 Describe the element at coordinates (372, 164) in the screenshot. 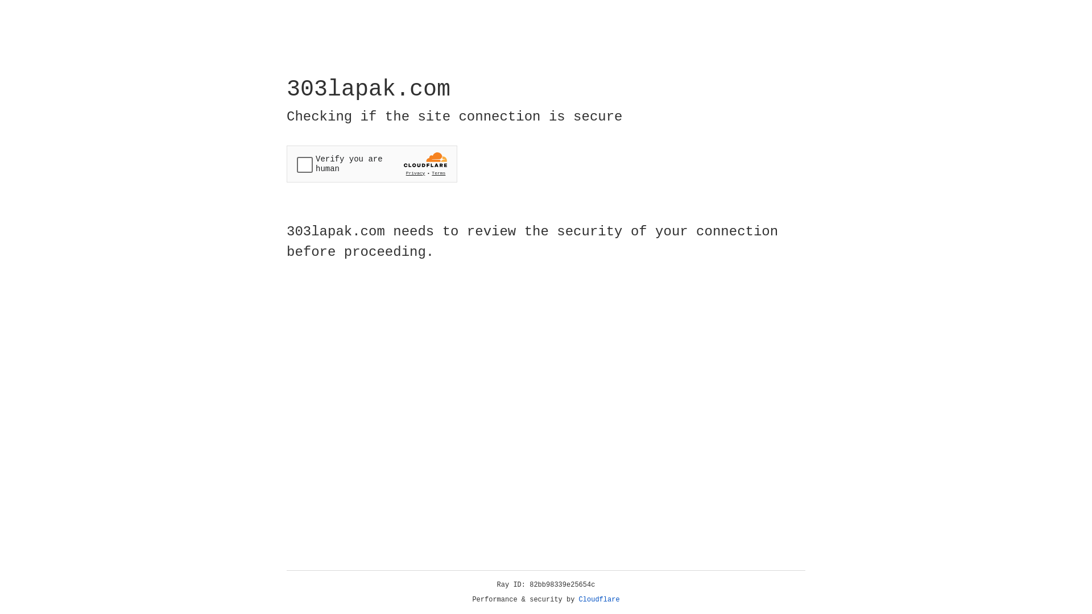

I see `Widget containing a Cloudflare security challenge` at that location.